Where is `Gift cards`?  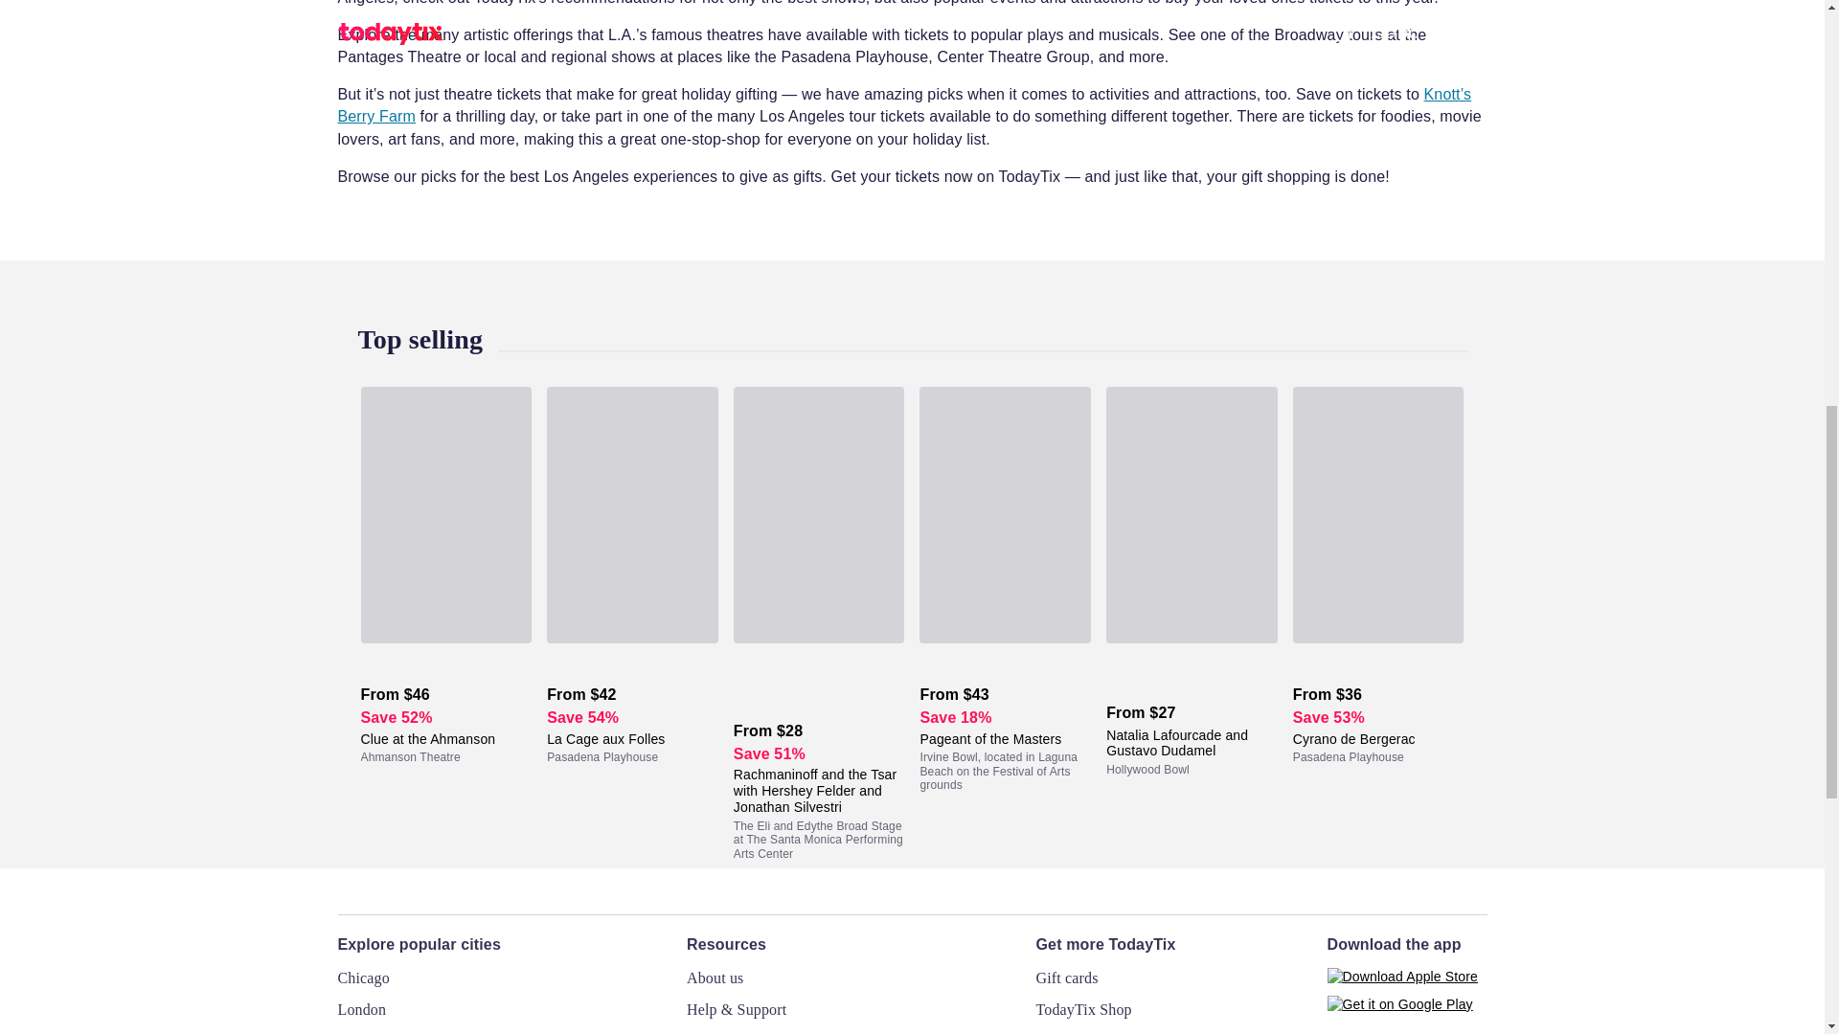 Gift cards is located at coordinates (1067, 978).